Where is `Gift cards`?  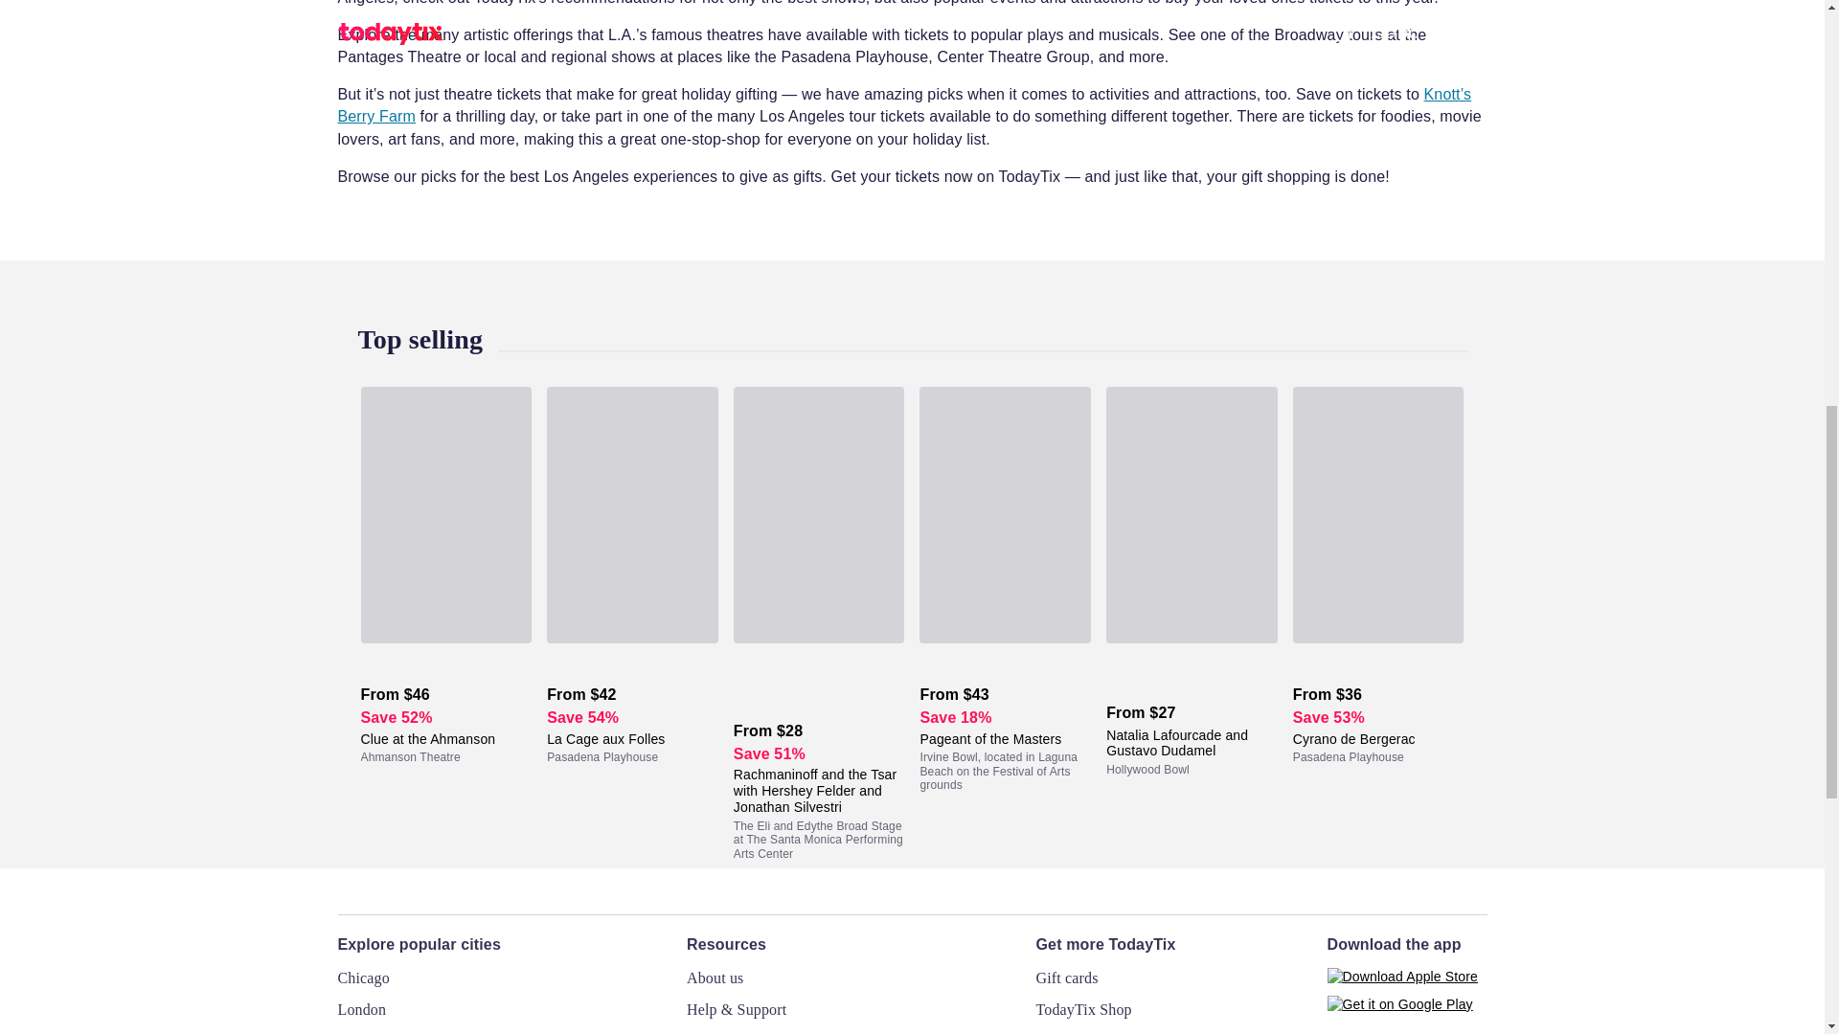 Gift cards is located at coordinates (1067, 978).